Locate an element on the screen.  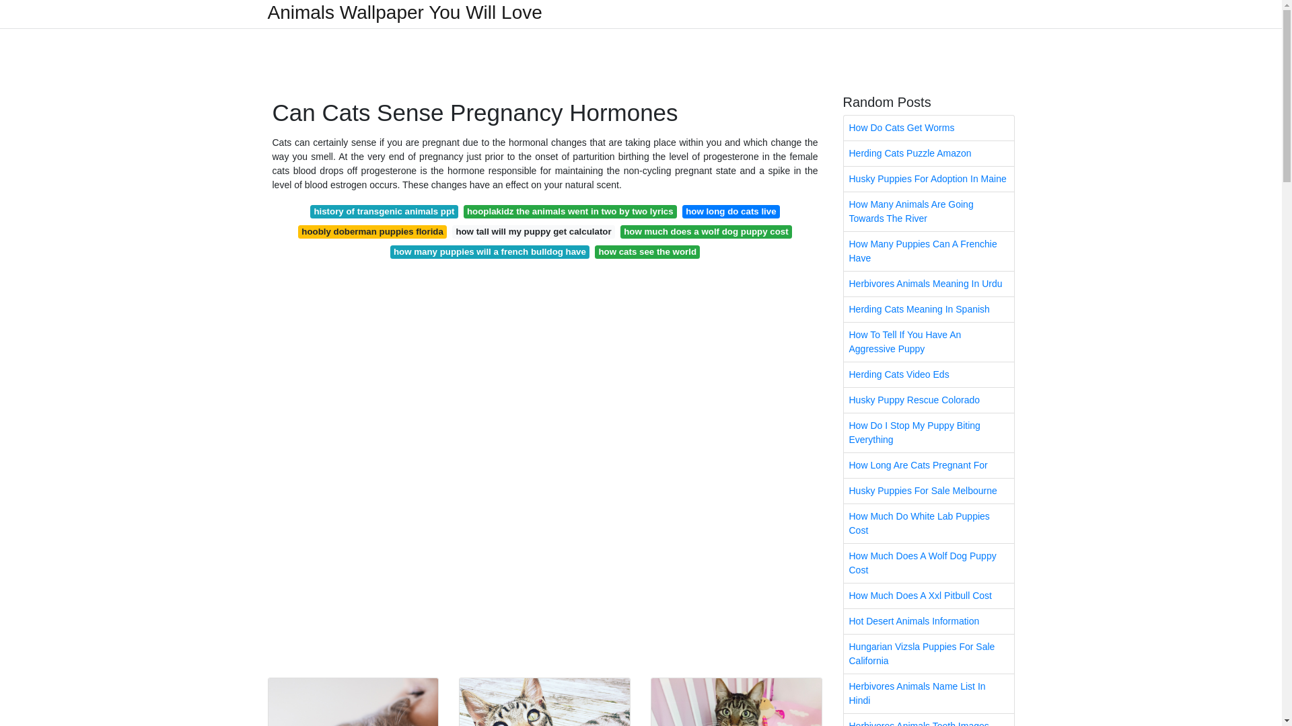
Animals Wallpaper You Will Love is located at coordinates (405, 12).